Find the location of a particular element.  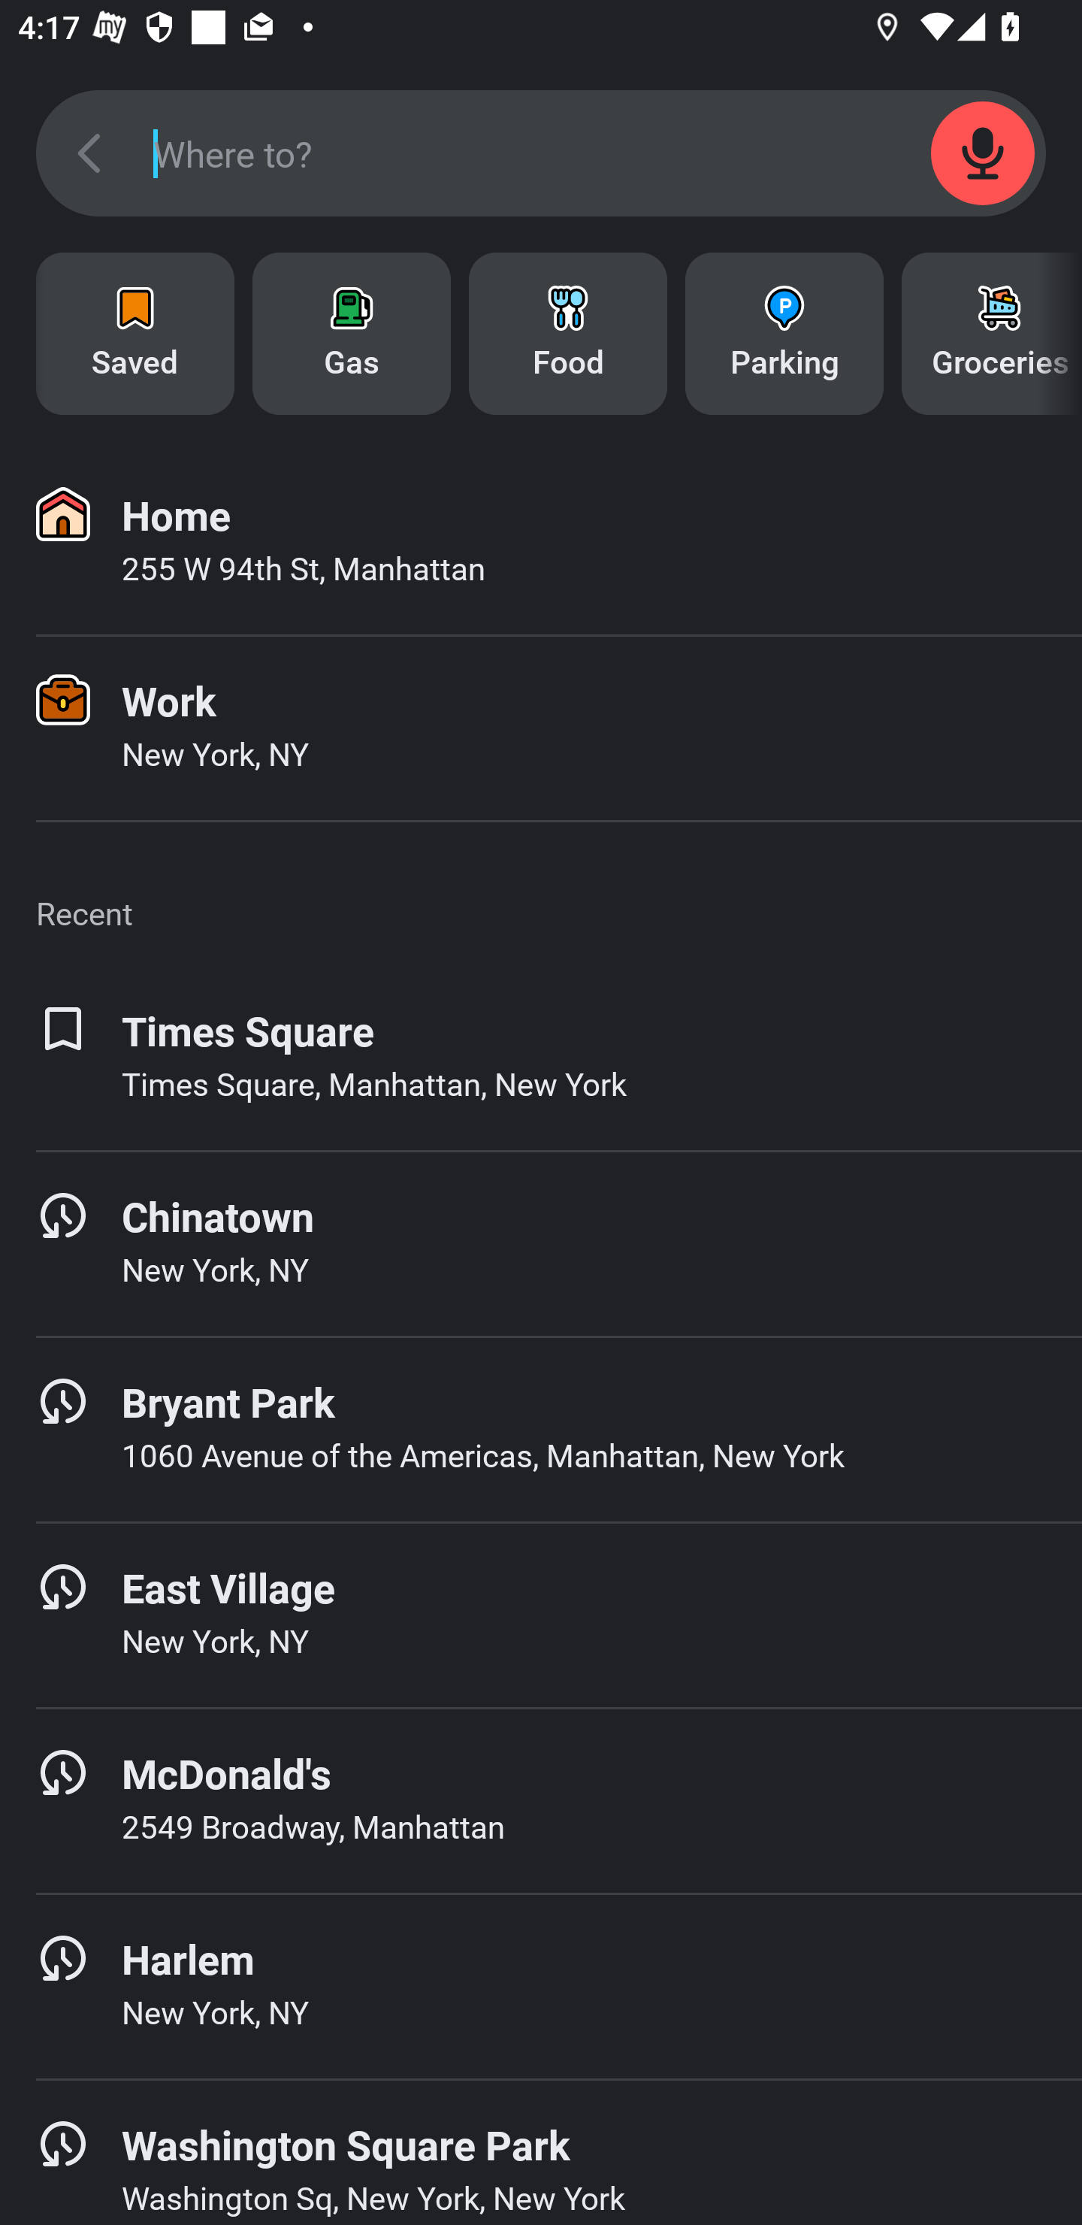

Harlem New York, NY is located at coordinates (541, 1986).